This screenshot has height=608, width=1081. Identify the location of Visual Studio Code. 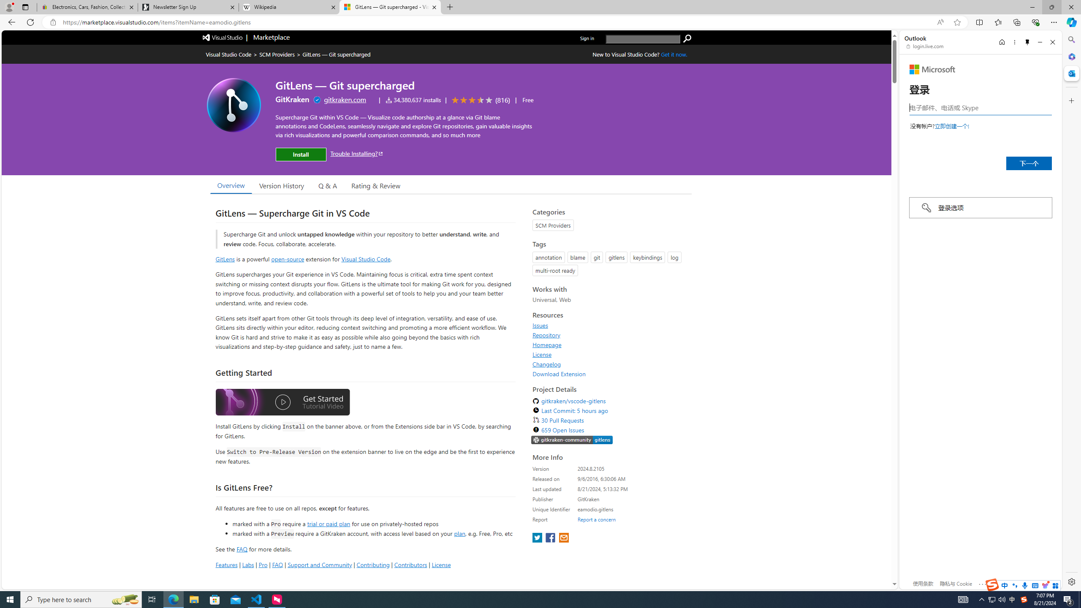
(366, 259).